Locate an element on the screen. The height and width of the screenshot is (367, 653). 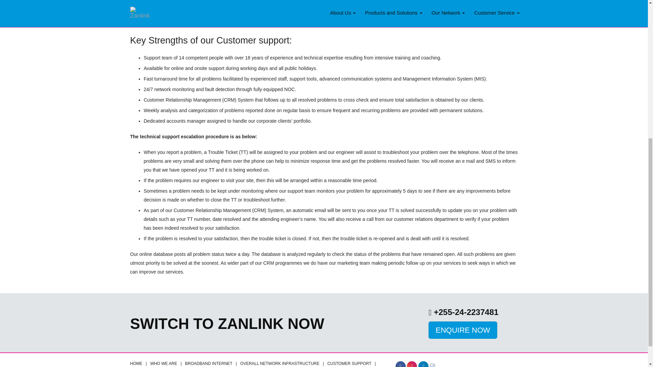
ENQUIRE NOW is located at coordinates (463, 330).